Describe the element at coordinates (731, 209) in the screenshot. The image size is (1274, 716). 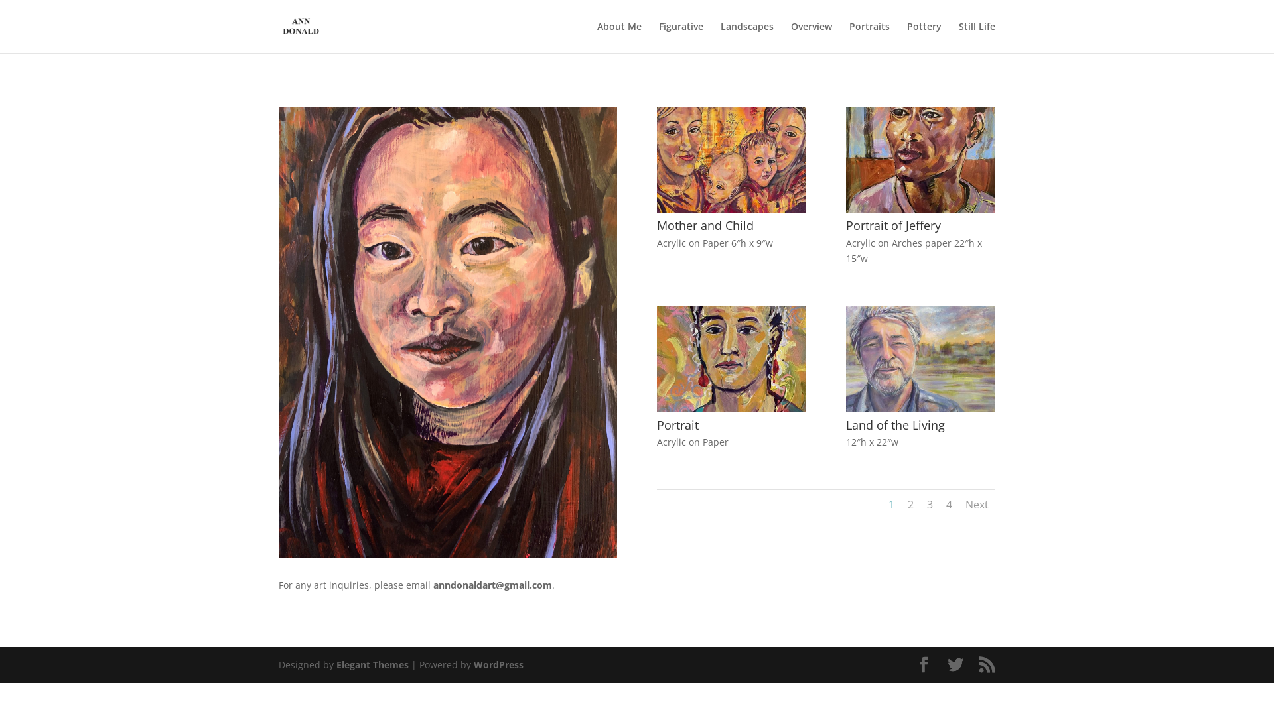
I see `Mother and Child` at that location.